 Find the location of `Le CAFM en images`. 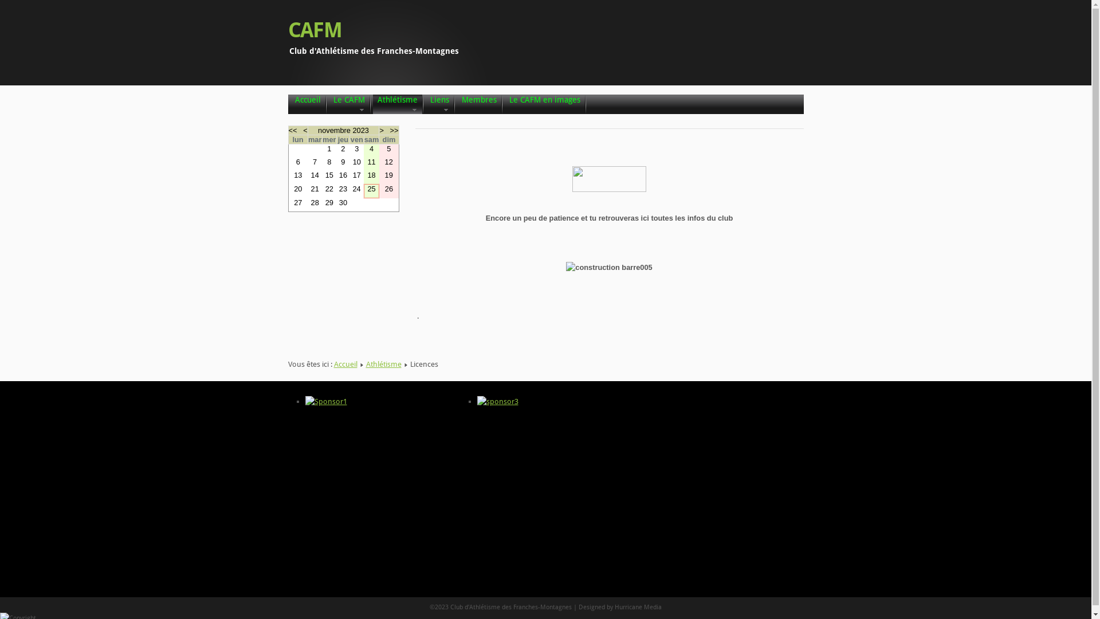

Le CAFM en images is located at coordinates (544, 104).